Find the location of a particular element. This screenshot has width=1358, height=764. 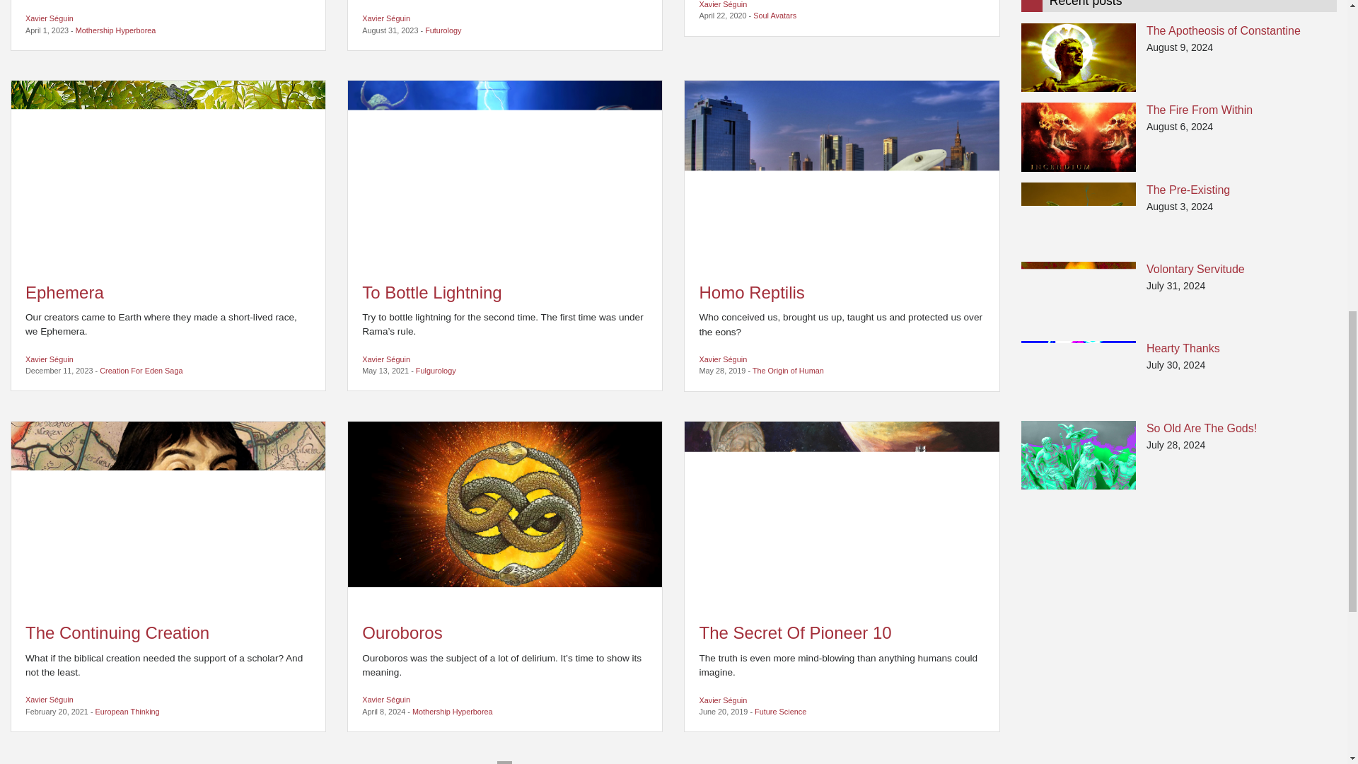

The Apotheosis of Constantine is located at coordinates (1078, 57).